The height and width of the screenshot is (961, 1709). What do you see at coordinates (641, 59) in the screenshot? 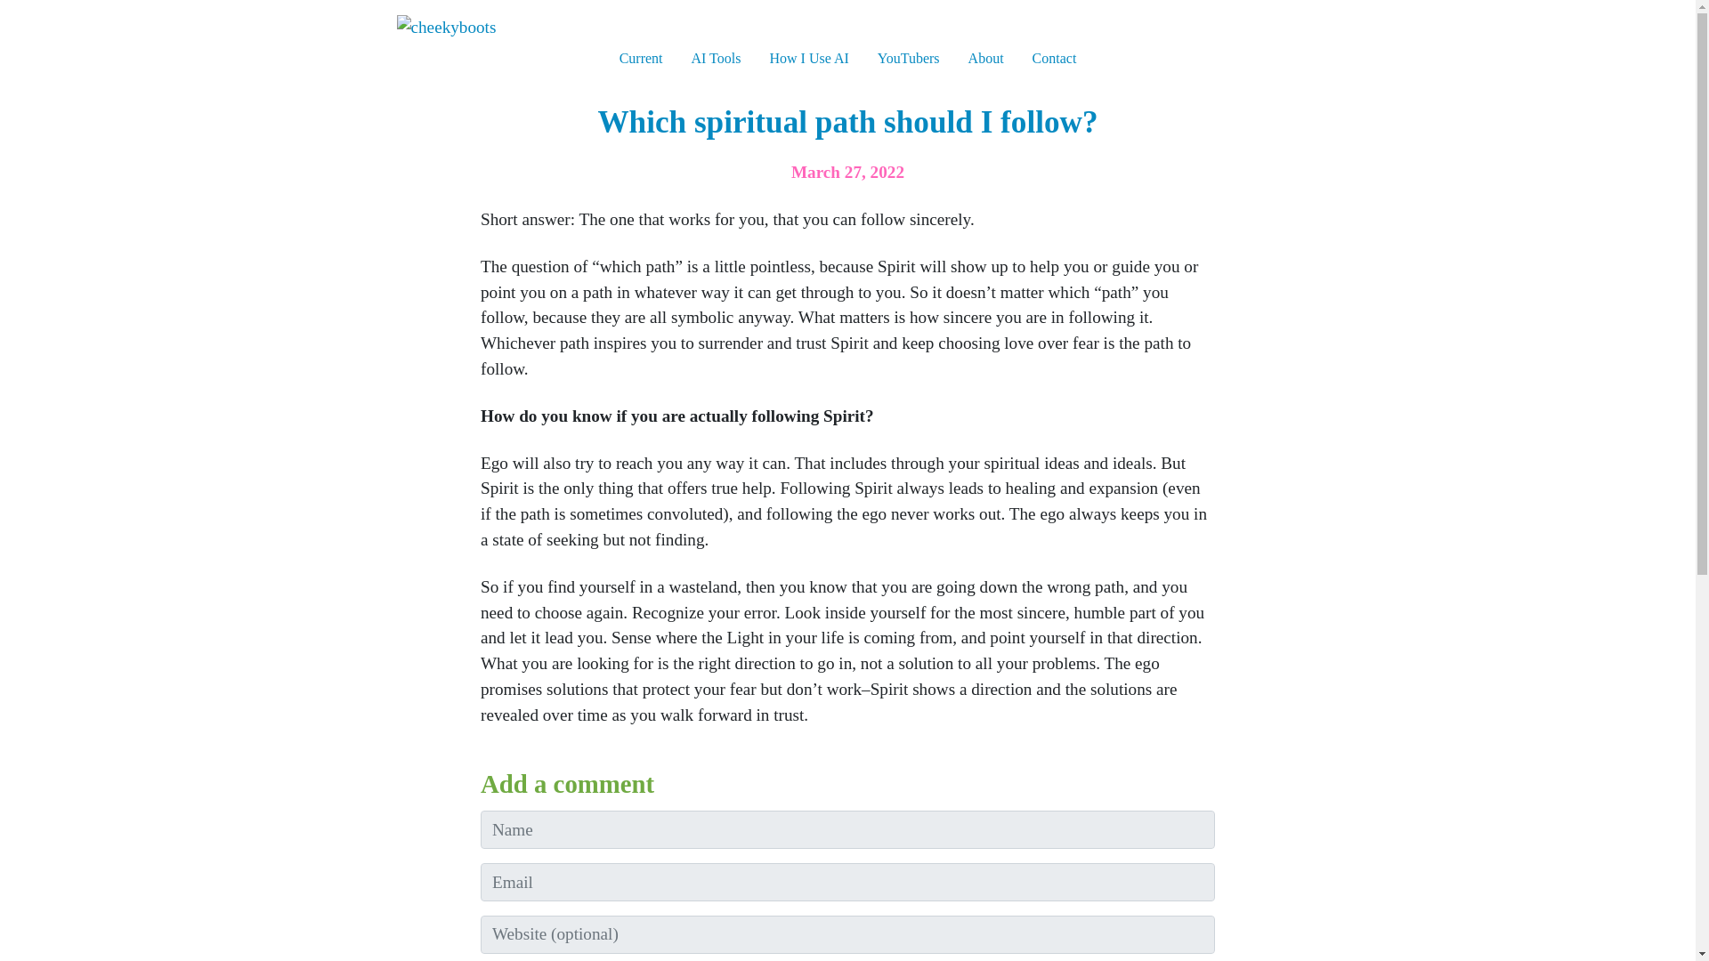
I see `Current` at bounding box center [641, 59].